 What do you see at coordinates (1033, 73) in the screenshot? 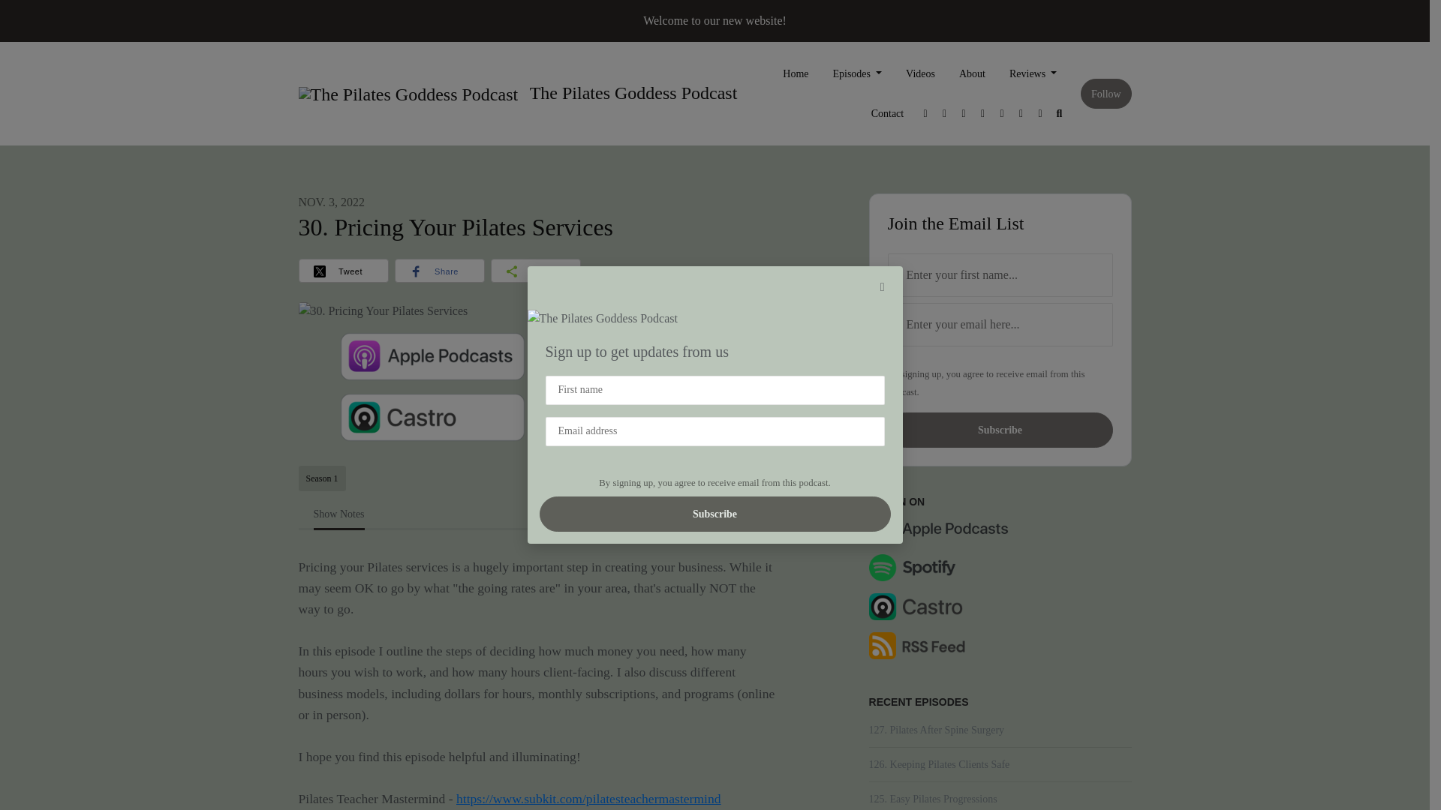
I see `Reviews` at bounding box center [1033, 73].